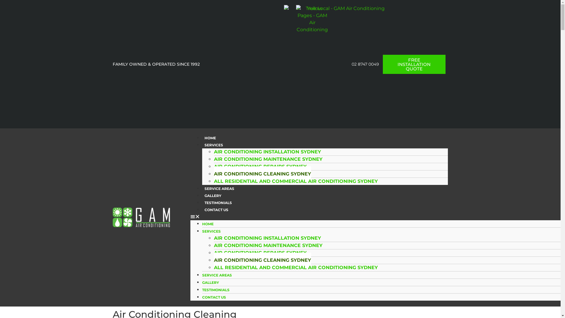 Image resolution: width=565 pixels, height=318 pixels. Describe the element at coordinates (262, 174) in the screenshot. I see `AIR CONDITIONING CLEANING SYDNEY` at that location.